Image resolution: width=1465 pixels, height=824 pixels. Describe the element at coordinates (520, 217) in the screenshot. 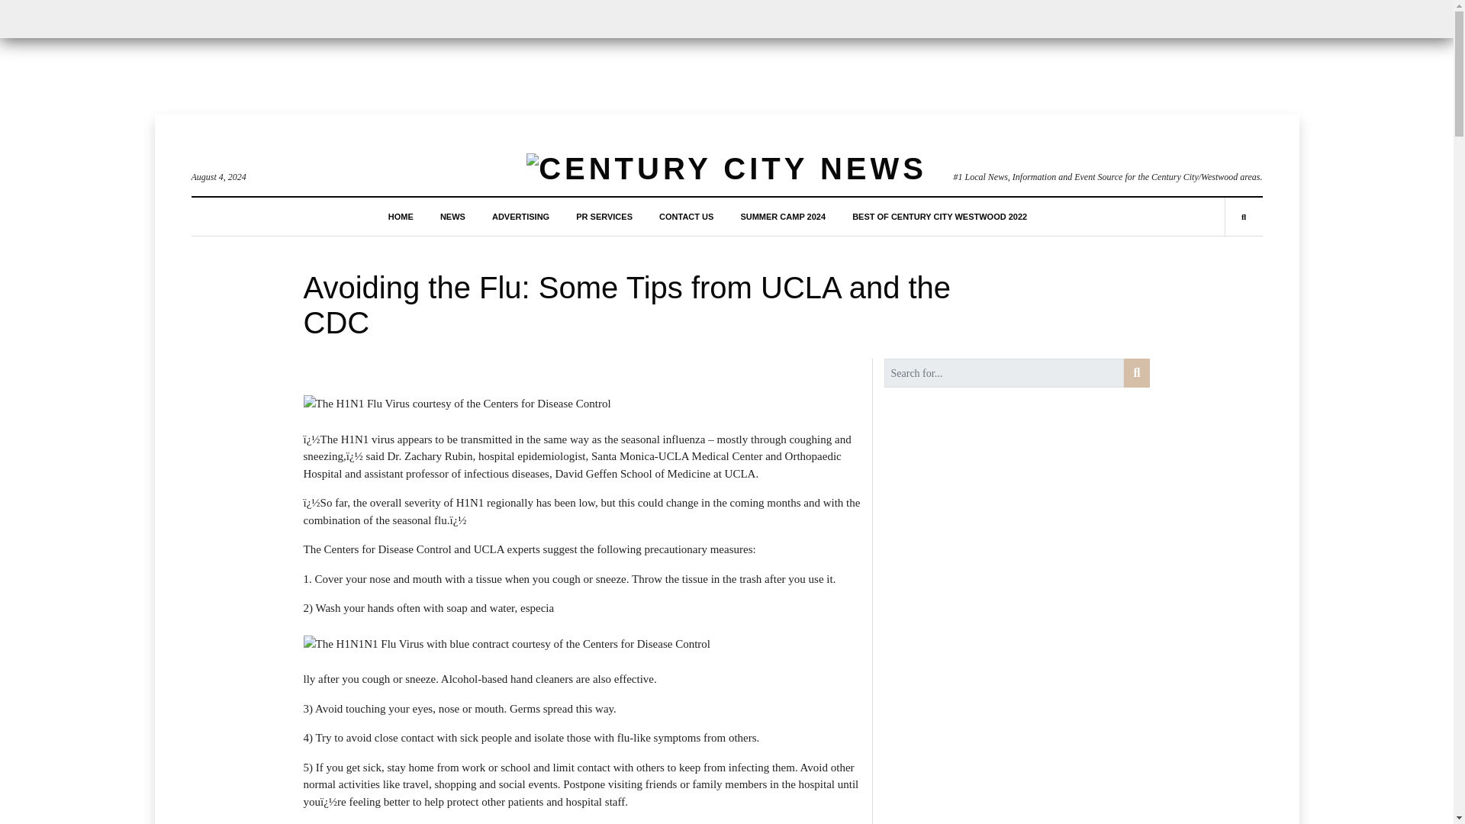

I see `ADVERTISING` at that location.